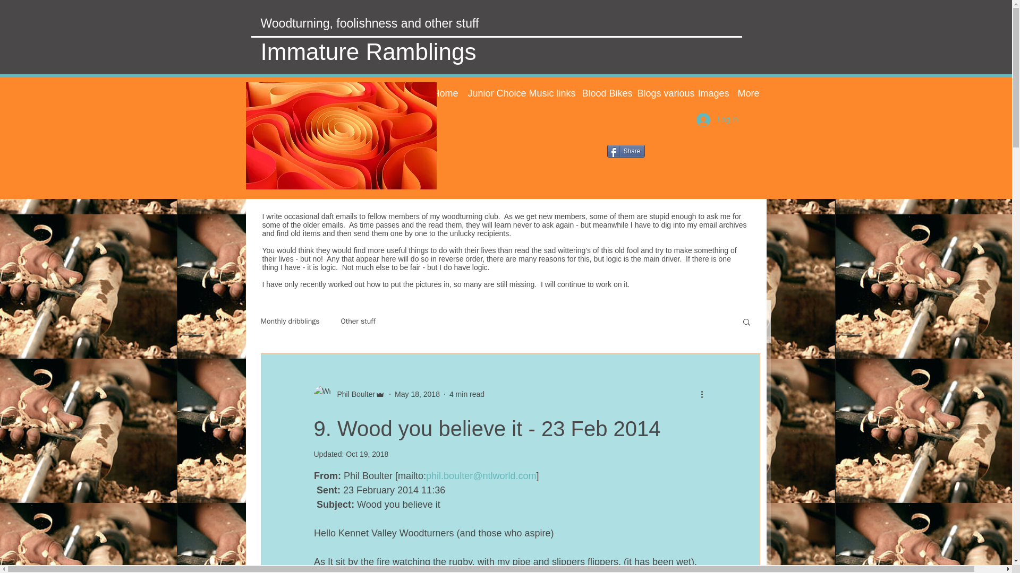 Image resolution: width=1020 pixels, height=573 pixels. What do you see at coordinates (547, 93) in the screenshot?
I see `Music links` at bounding box center [547, 93].